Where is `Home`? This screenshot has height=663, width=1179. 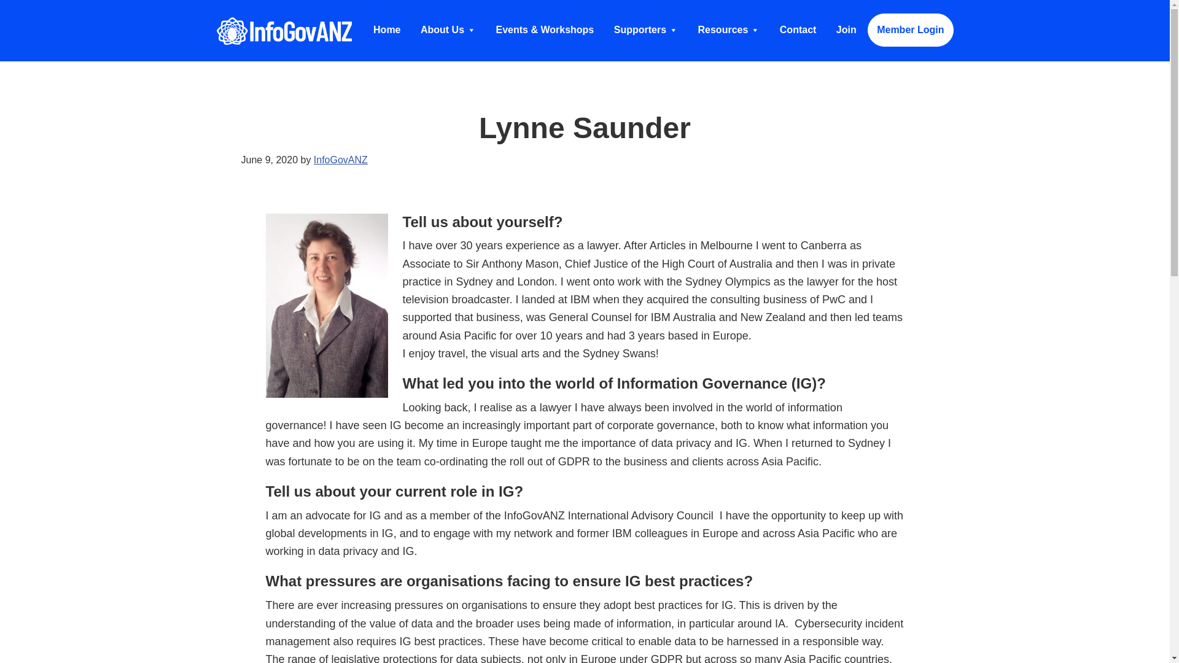 Home is located at coordinates (387, 29).